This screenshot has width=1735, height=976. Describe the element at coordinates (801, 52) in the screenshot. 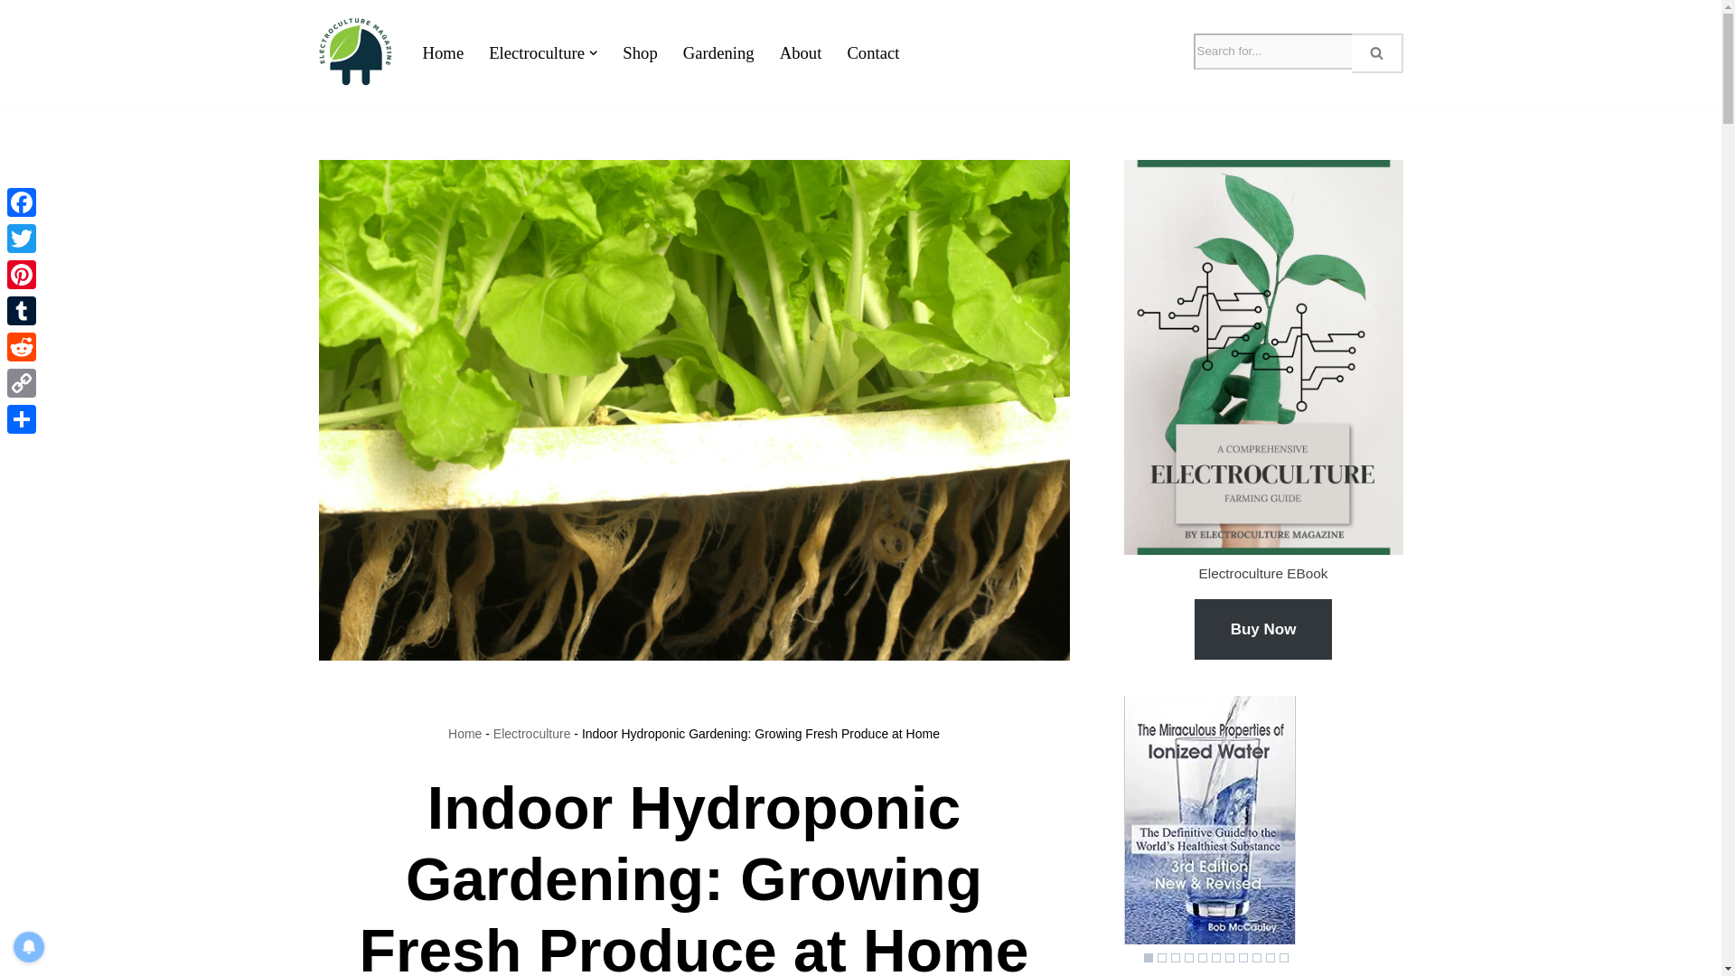

I see `About` at that location.